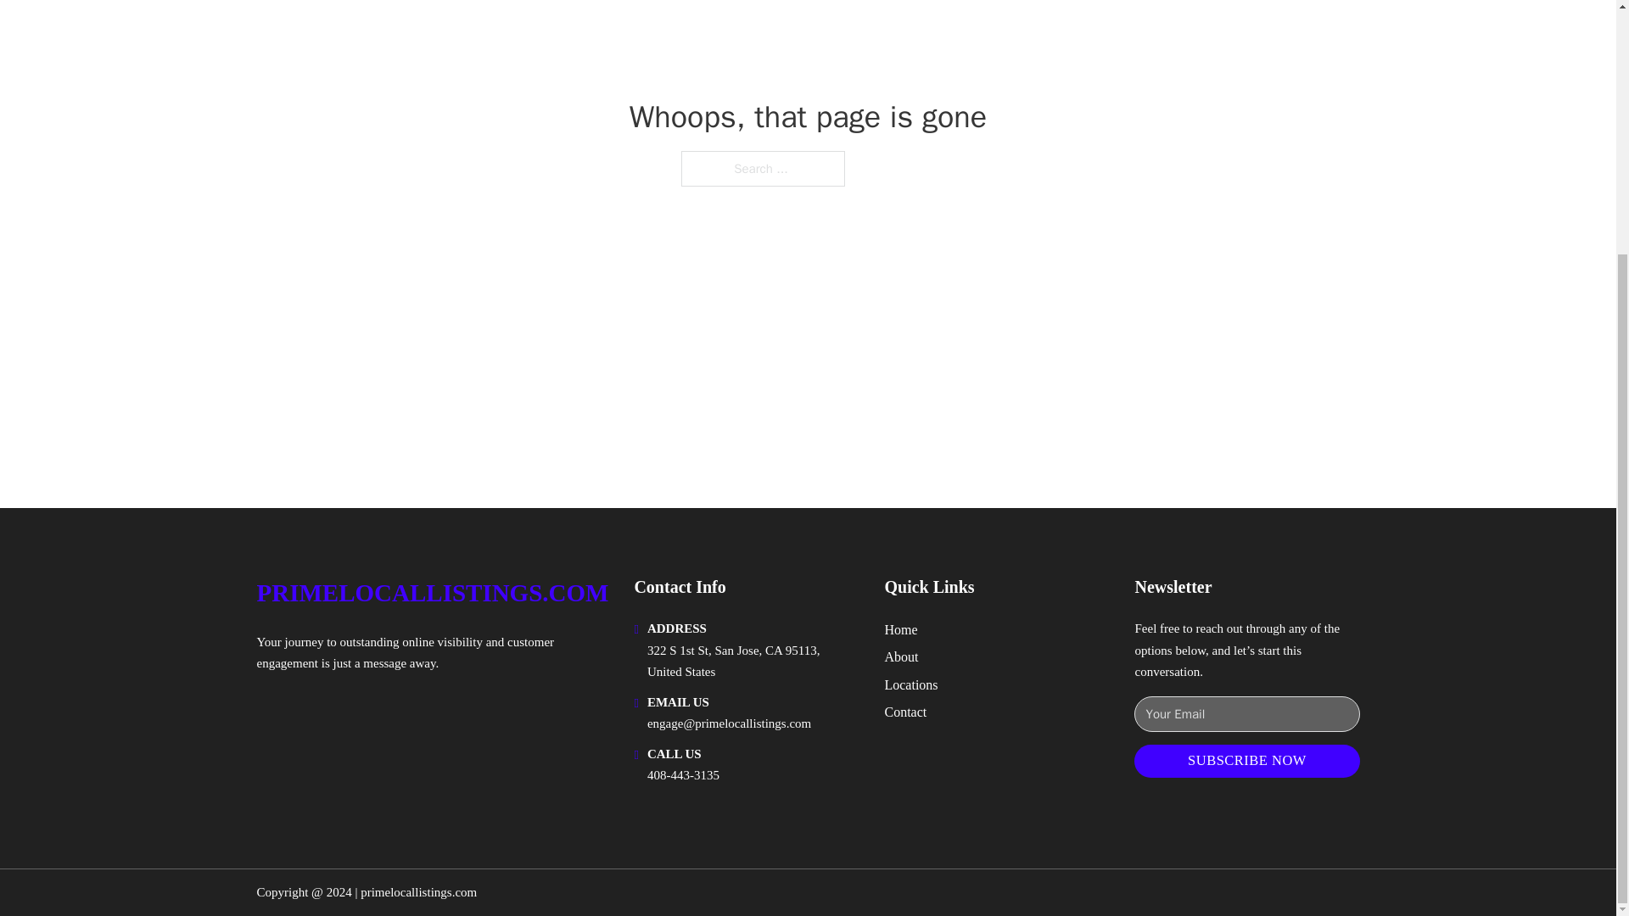 This screenshot has height=916, width=1629. Describe the element at coordinates (431, 593) in the screenshot. I see `PRIMELOCALLISTINGS.COM` at that location.